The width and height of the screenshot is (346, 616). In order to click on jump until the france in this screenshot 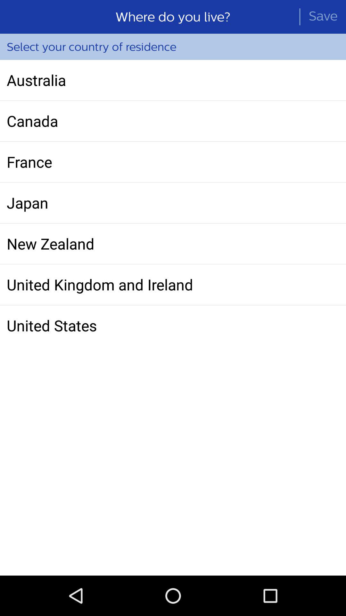, I will do `click(173, 162)`.